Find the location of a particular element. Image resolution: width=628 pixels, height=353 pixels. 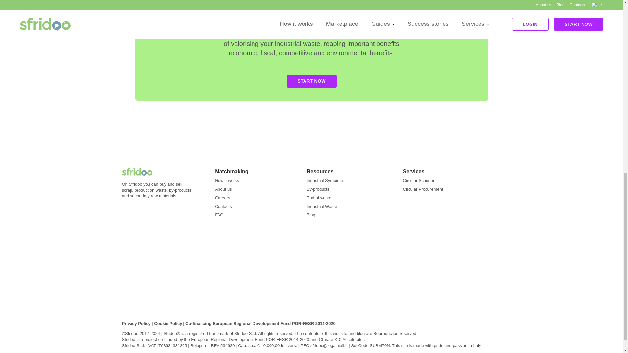

FAQ is located at coordinates (219, 215).